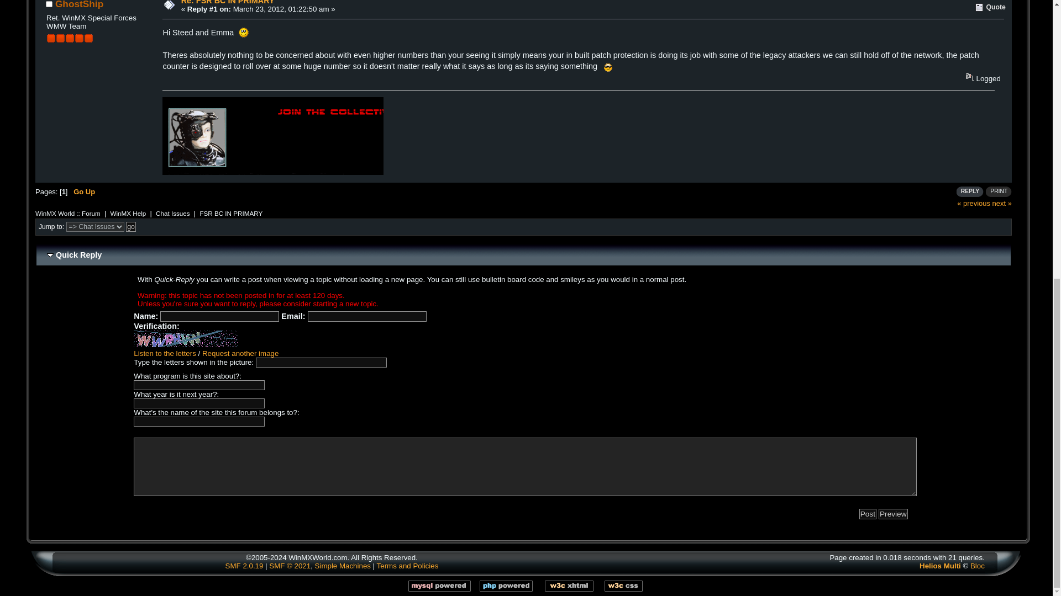 The image size is (1061, 596). I want to click on Cool, so click(608, 67).